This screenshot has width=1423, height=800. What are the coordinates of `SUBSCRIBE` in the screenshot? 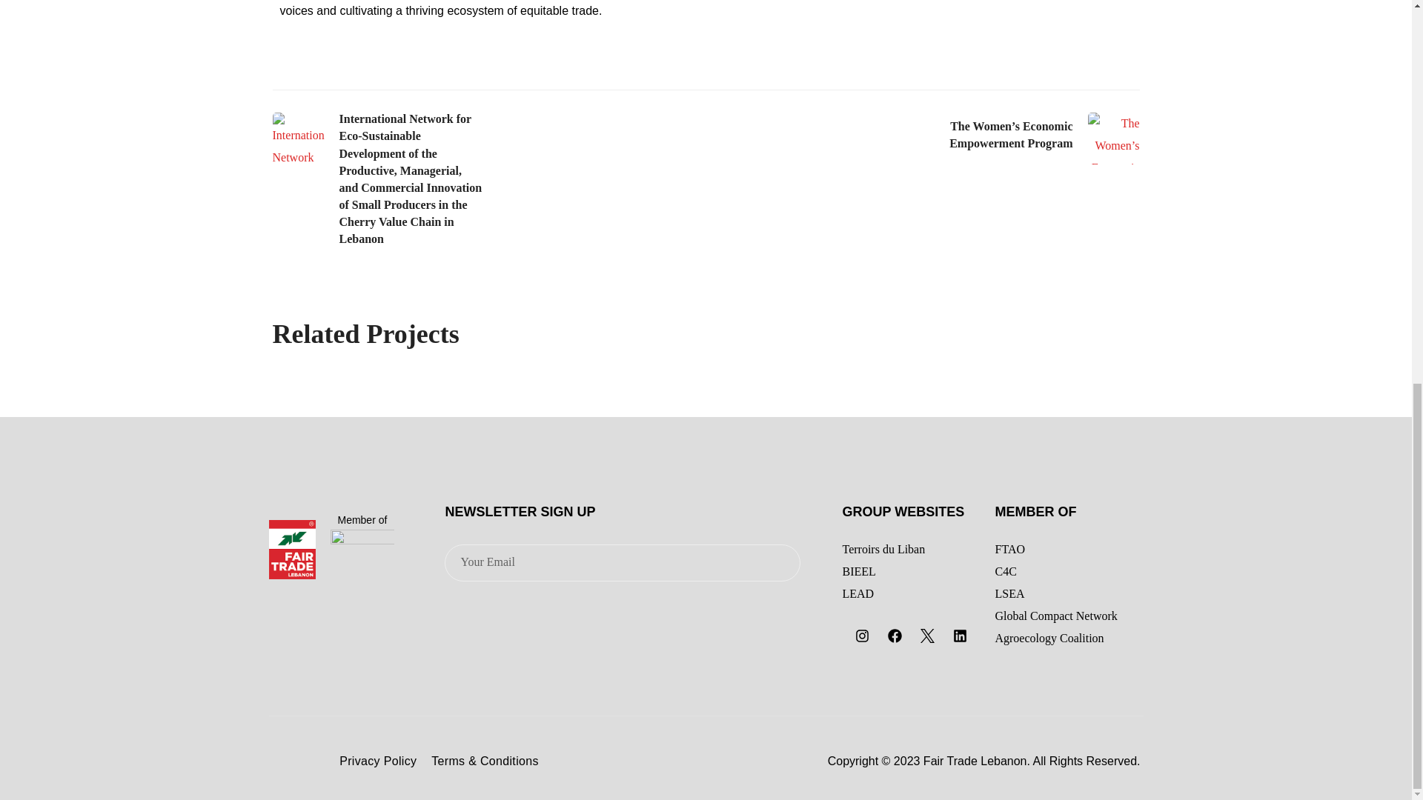 It's located at (744, 564).